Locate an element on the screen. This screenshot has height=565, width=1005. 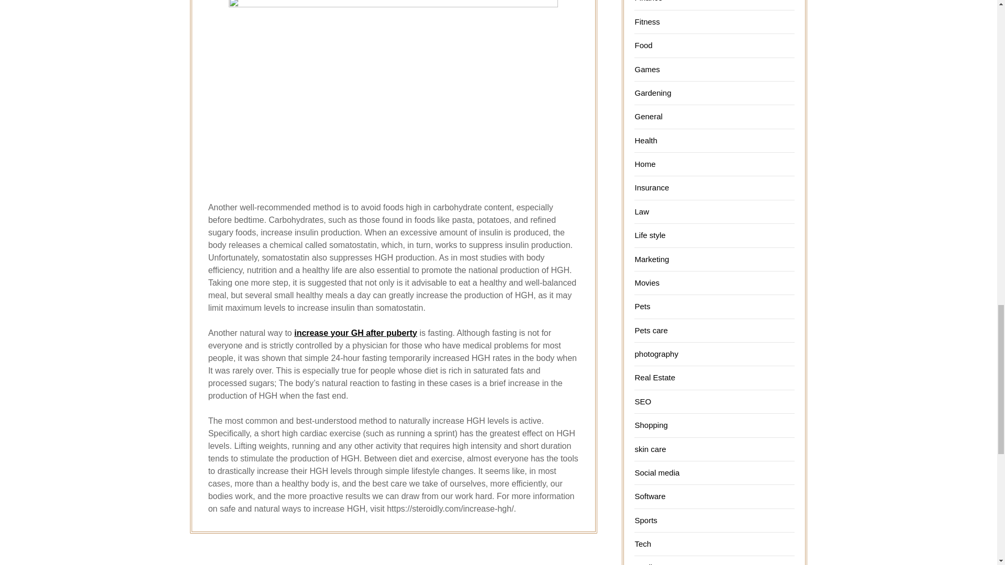
Life style is located at coordinates (650, 234).